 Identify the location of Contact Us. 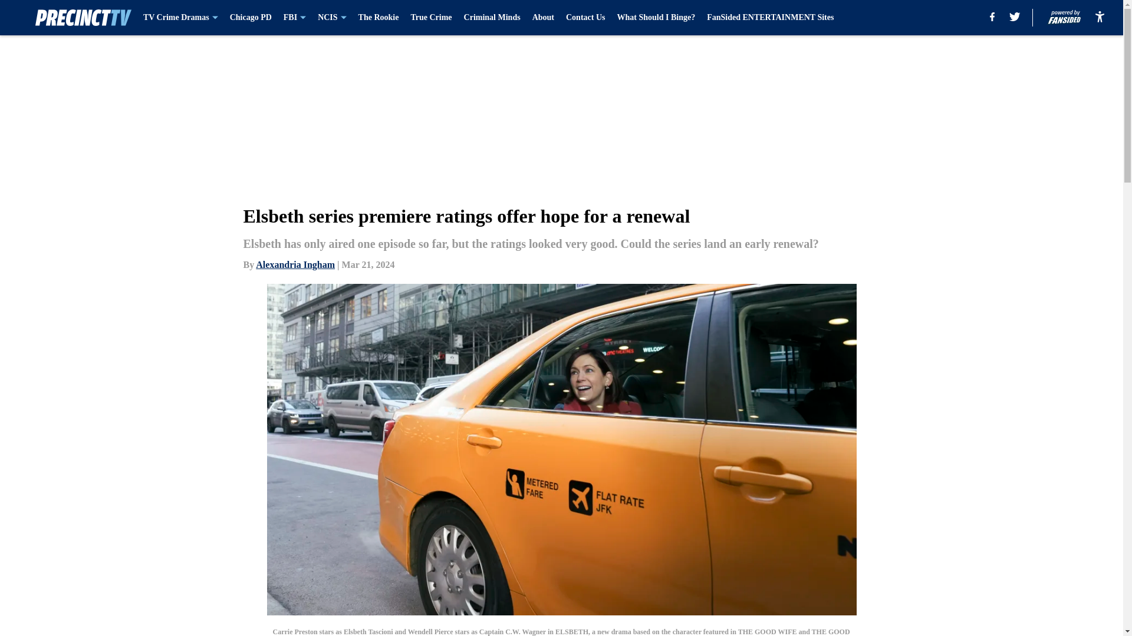
(586, 18).